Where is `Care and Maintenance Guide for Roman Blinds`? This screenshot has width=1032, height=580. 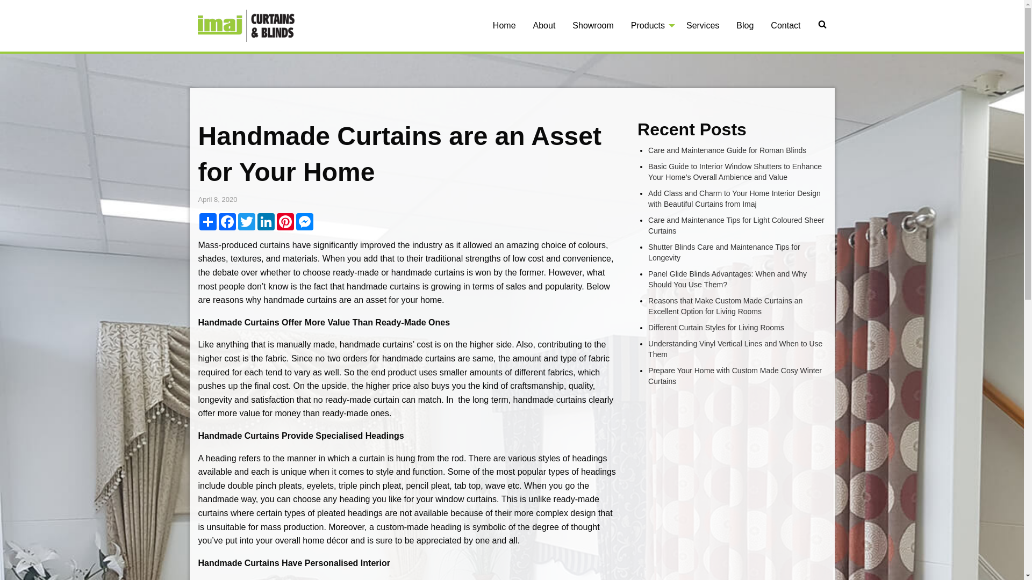 Care and Maintenance Guide for Roman Blinds is located at coordinates (727, 150).